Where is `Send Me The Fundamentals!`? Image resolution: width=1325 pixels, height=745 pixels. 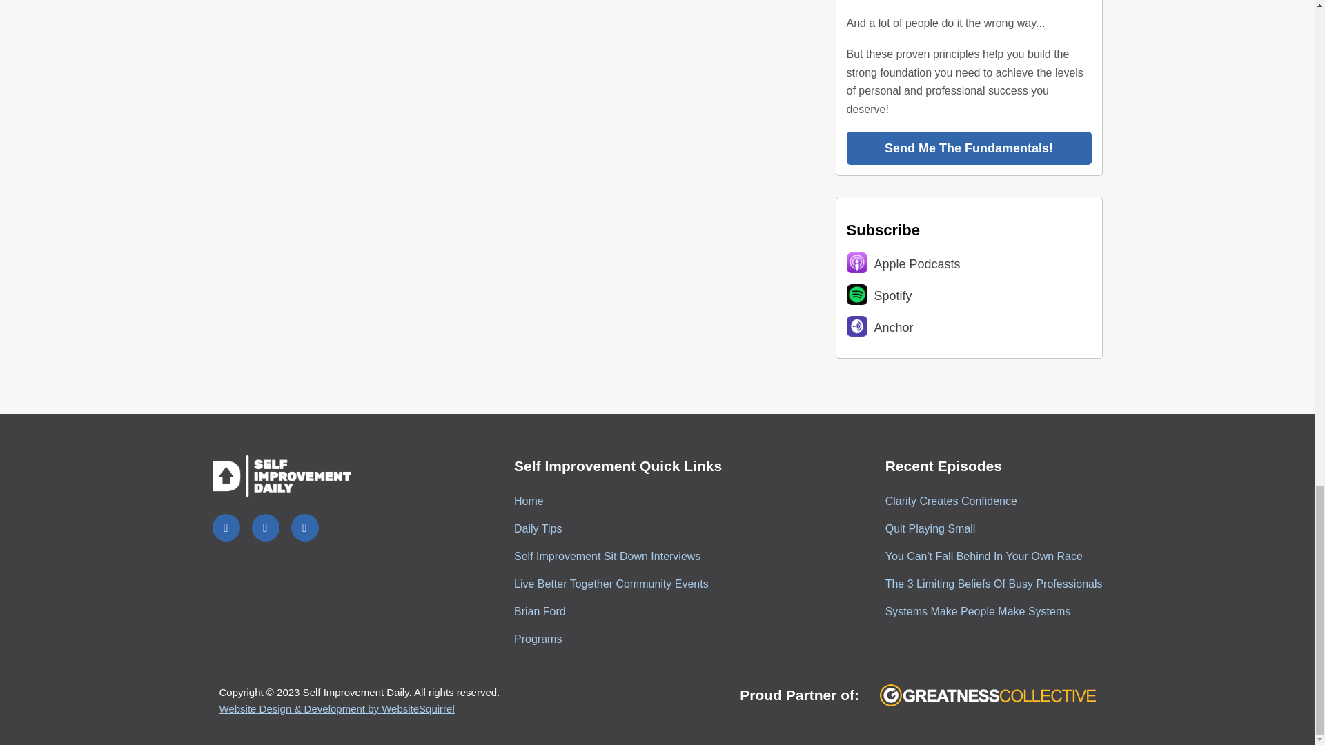
Send Me The Fundamentals! is located at coordinates (968, 148).